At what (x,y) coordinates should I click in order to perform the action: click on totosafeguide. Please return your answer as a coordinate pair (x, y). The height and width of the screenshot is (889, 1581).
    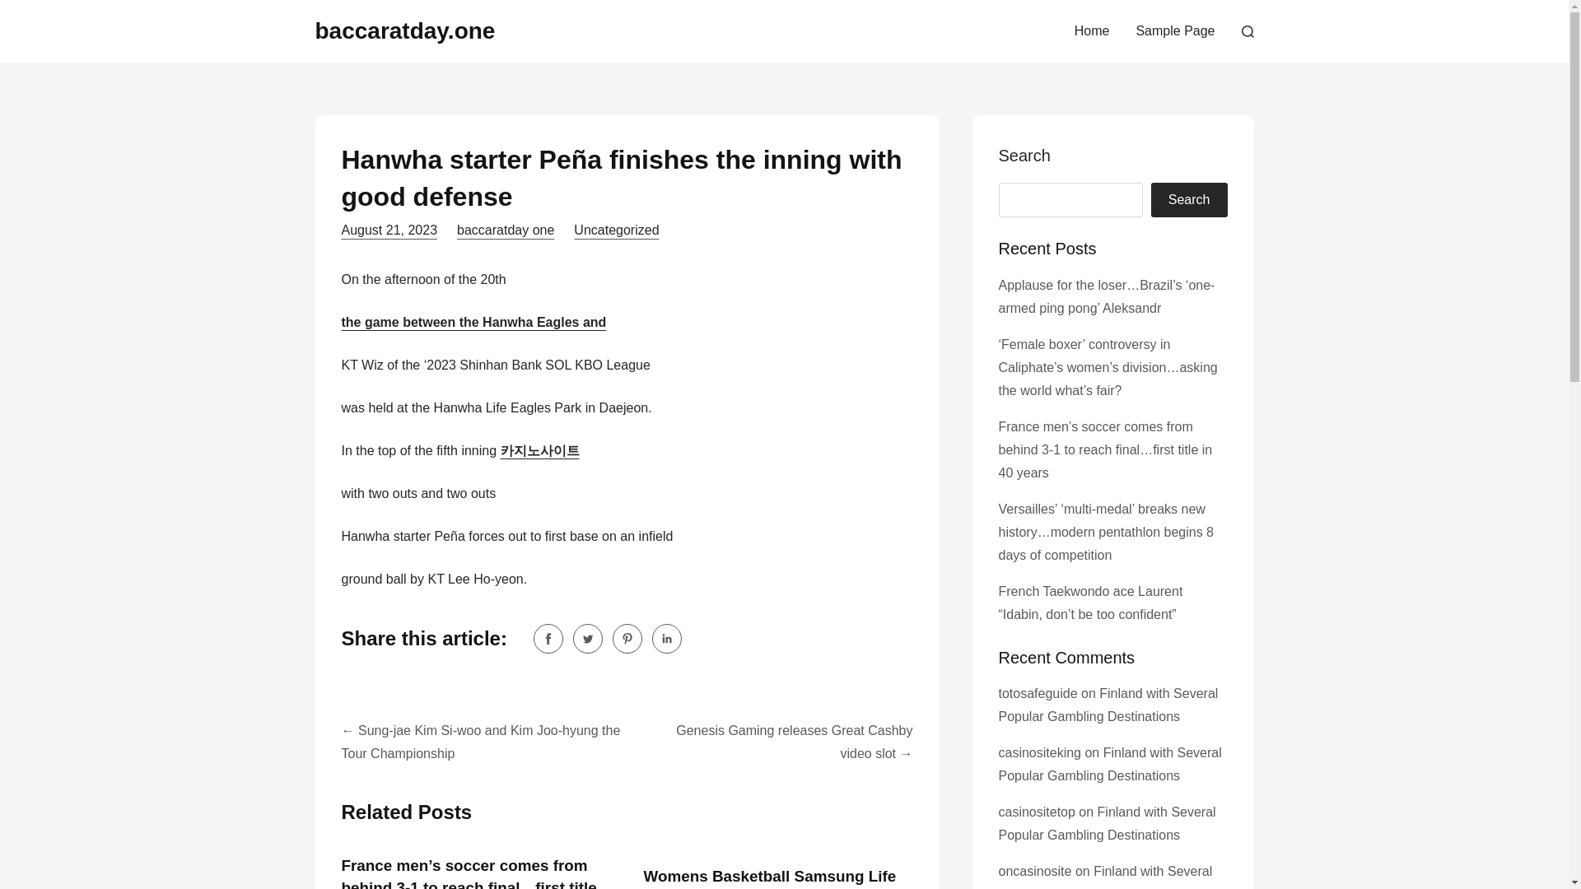
    Looking at the image, I should click on (1037, 693).